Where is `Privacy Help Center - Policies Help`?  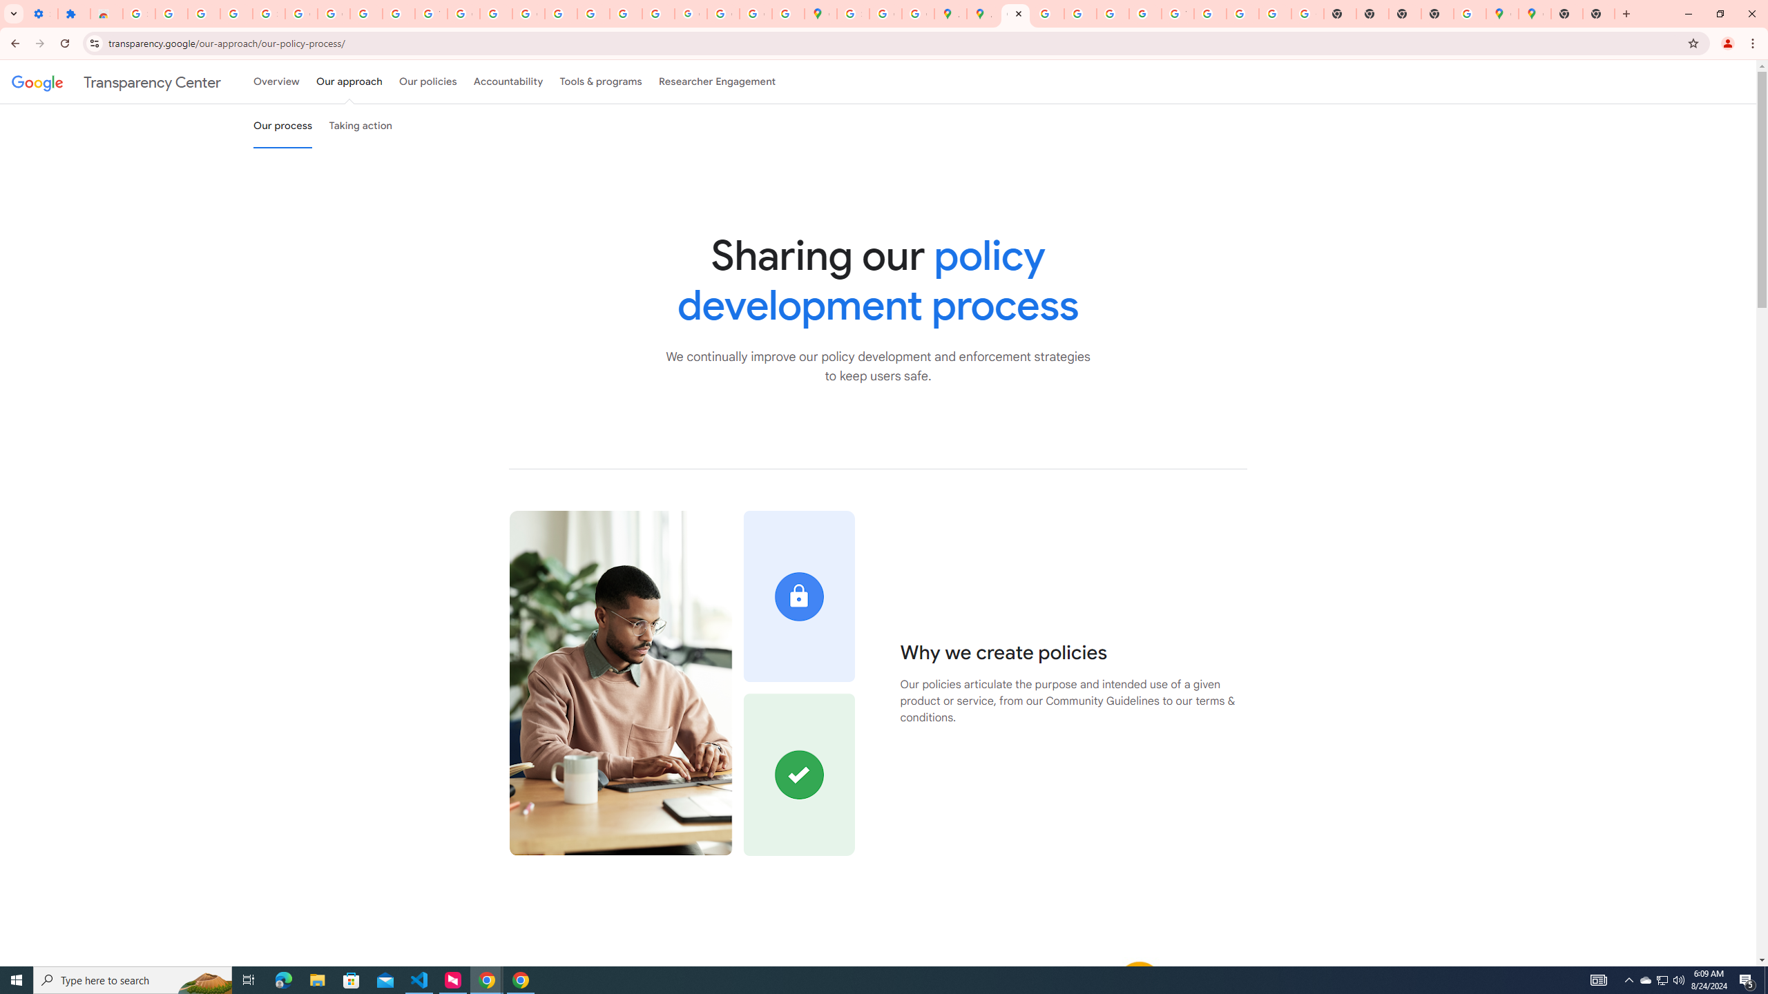 Privacy Help Center - Policies Help is located at coordinates (561, 14).